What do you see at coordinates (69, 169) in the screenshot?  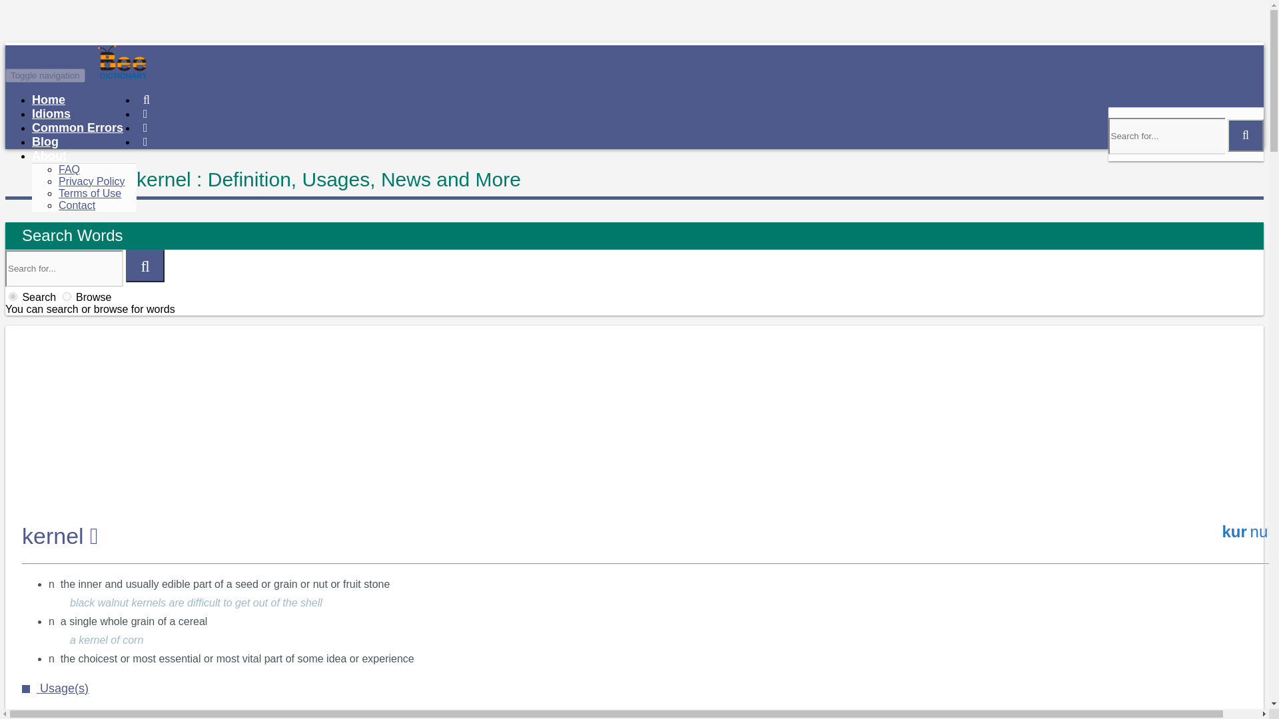 I see `FAQ` at bounding box center [69, 169].